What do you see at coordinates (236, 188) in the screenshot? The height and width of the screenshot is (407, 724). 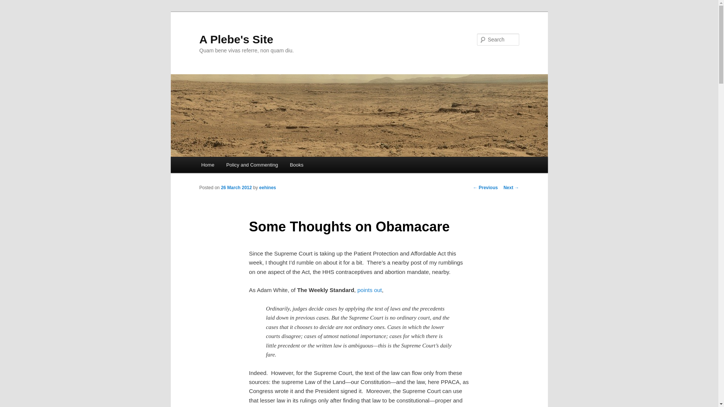 I see `07:06` at bounding box center [236, 188].